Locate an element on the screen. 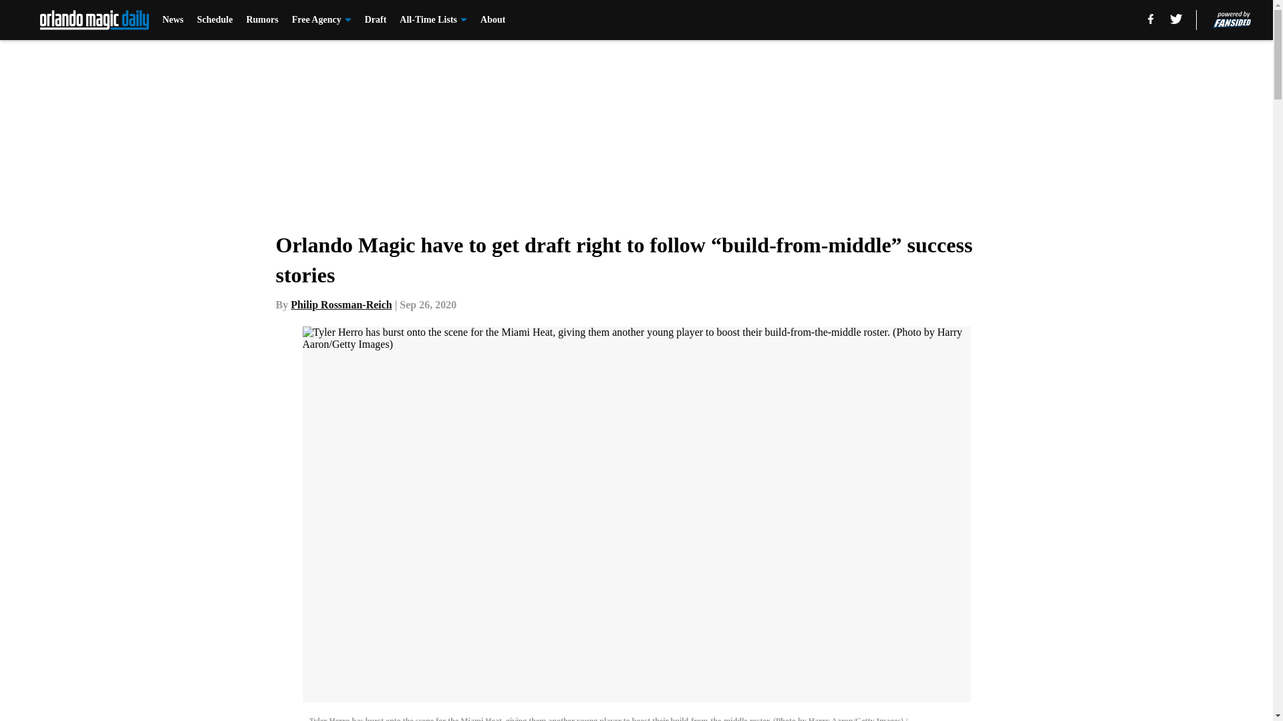 The image size is (1283, 721). Schedule is located at coordinates (215, 20).